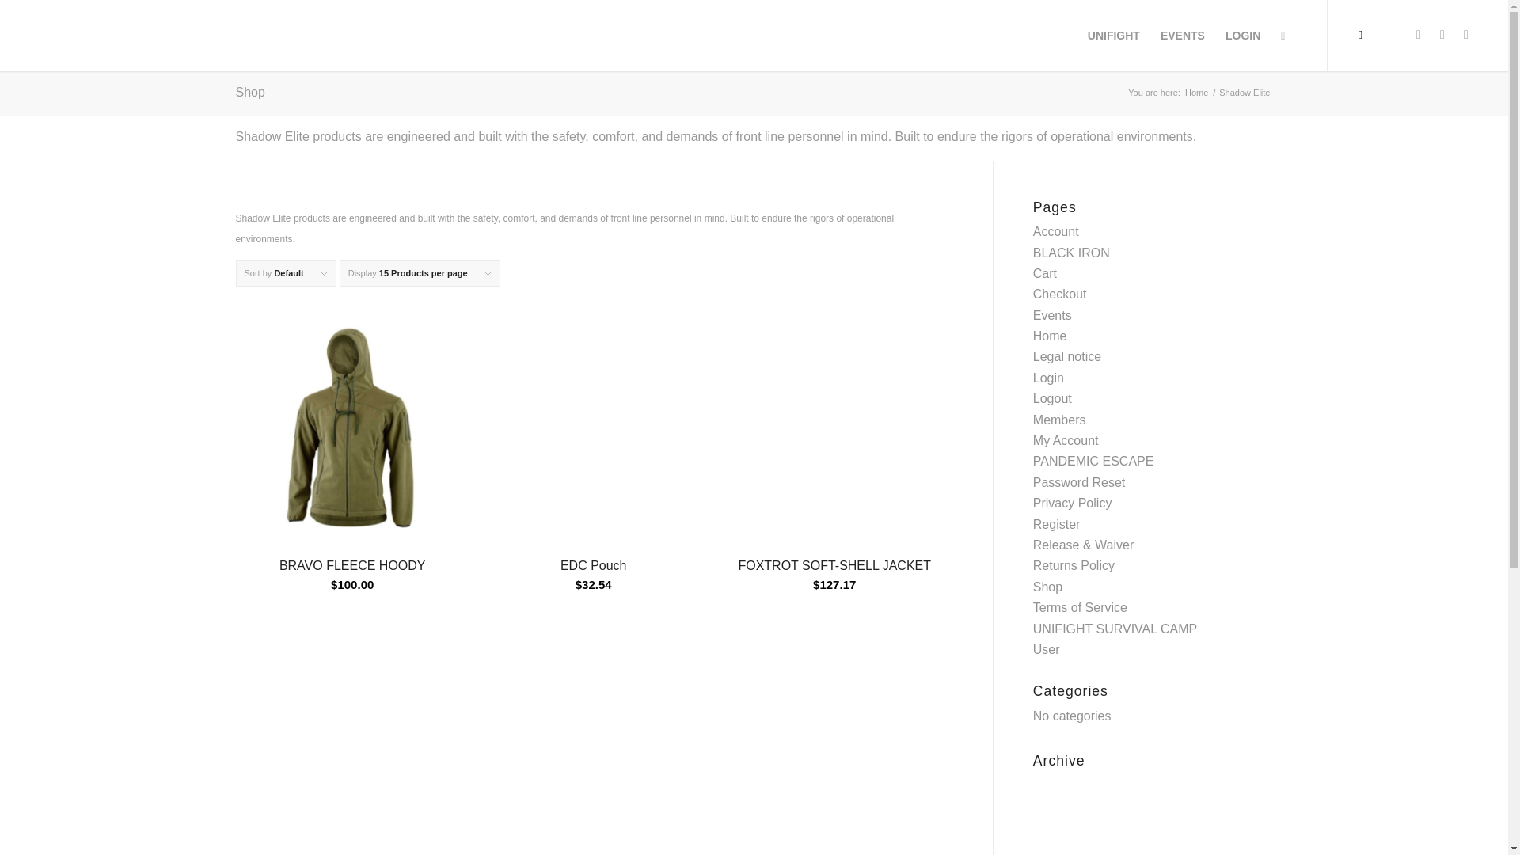 This screenshot has height=855, width=1520. I want to click on Permanent Link: Shop, so click(250, 92).